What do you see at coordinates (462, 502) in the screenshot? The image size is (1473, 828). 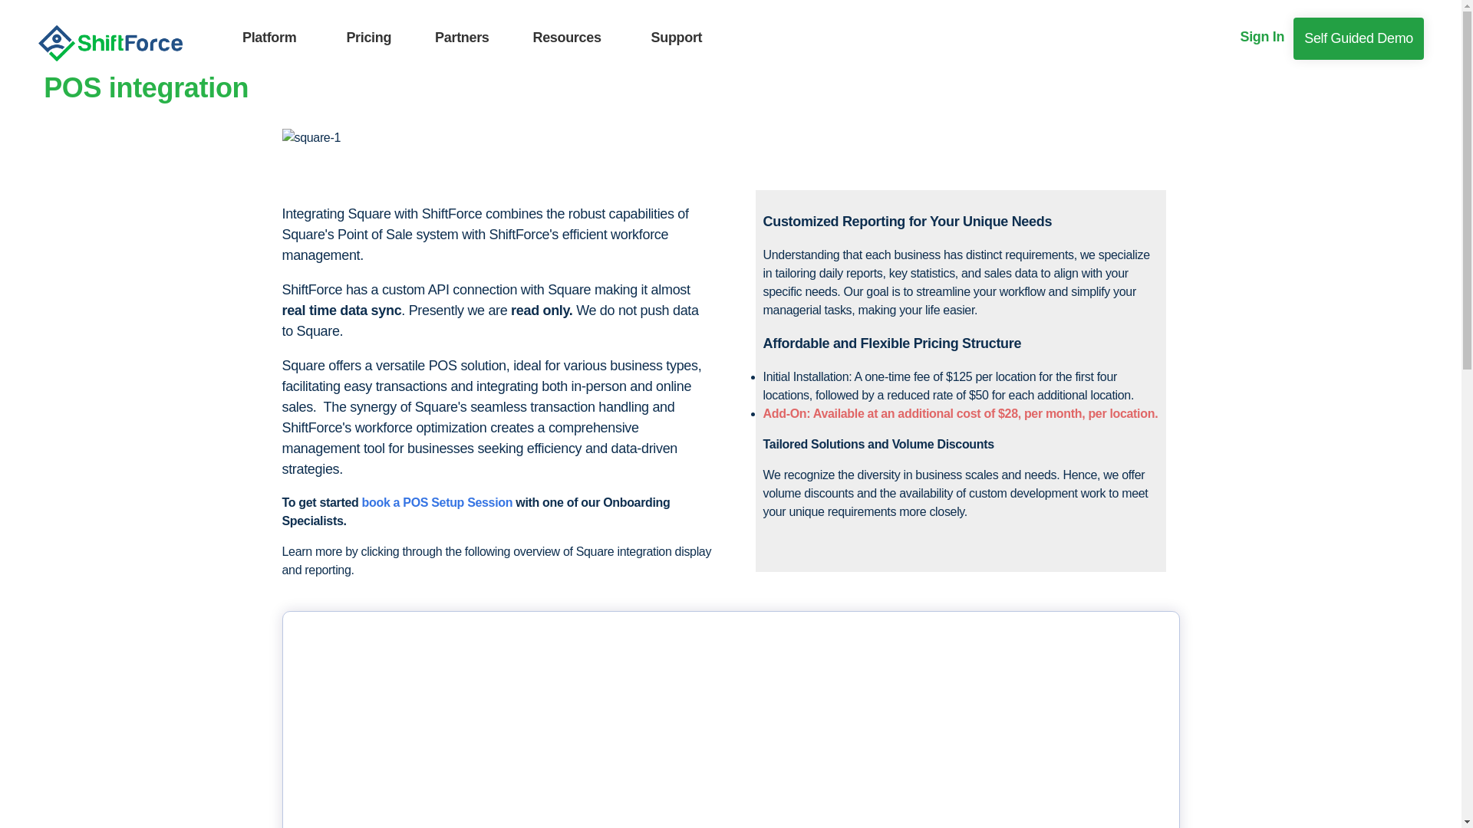 I see `OS Setup Session` at bounding box center [462, 502].